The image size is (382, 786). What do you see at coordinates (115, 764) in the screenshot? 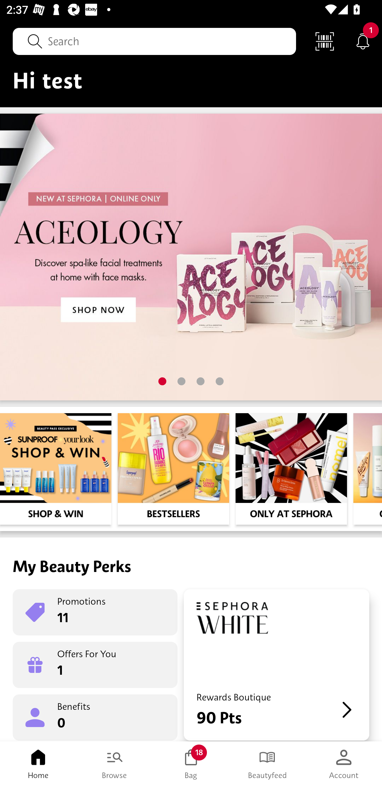
I see `Browse` at bounding box center [115, 764].